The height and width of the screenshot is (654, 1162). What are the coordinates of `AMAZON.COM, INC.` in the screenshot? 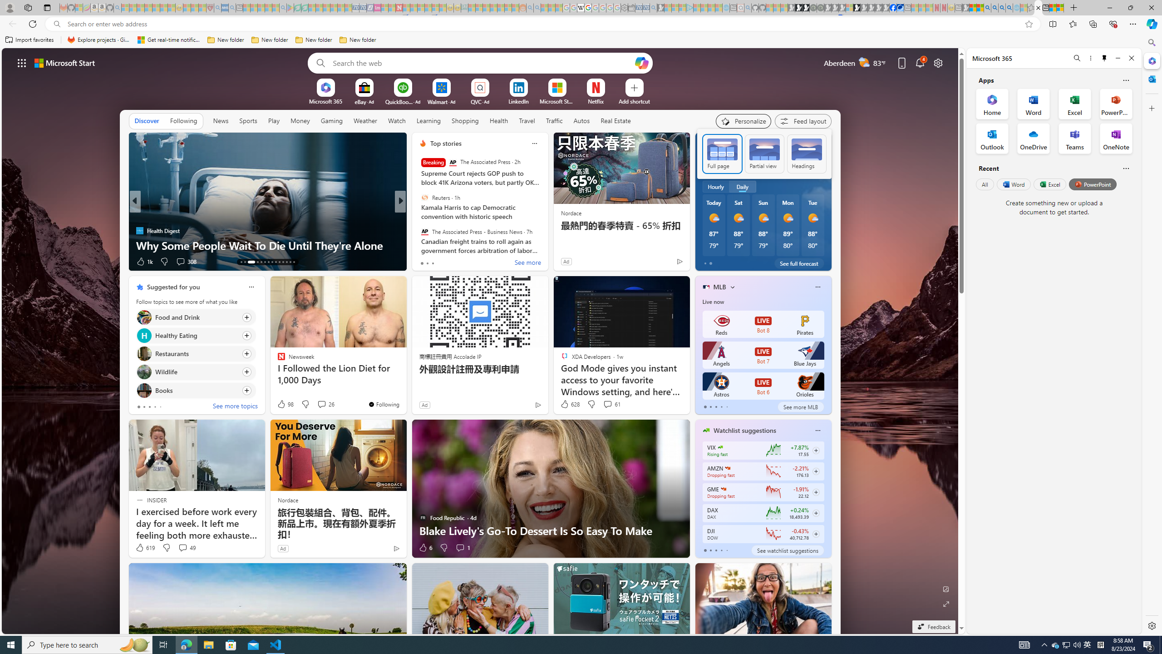 It's located at (727, 468).